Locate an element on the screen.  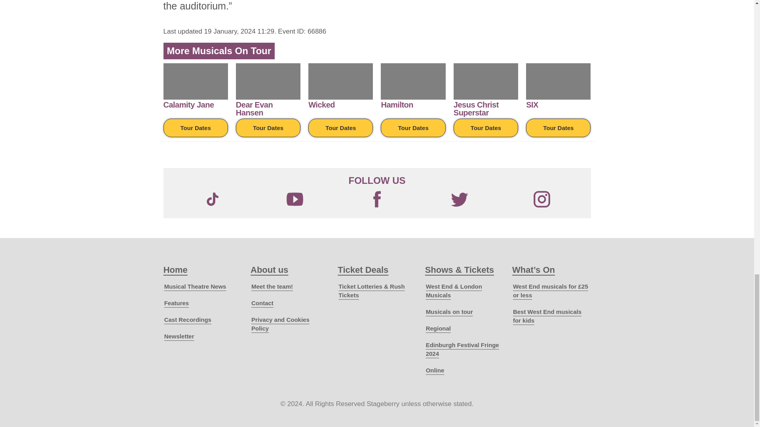
Tour Dates is located at coordinates (268, 128).